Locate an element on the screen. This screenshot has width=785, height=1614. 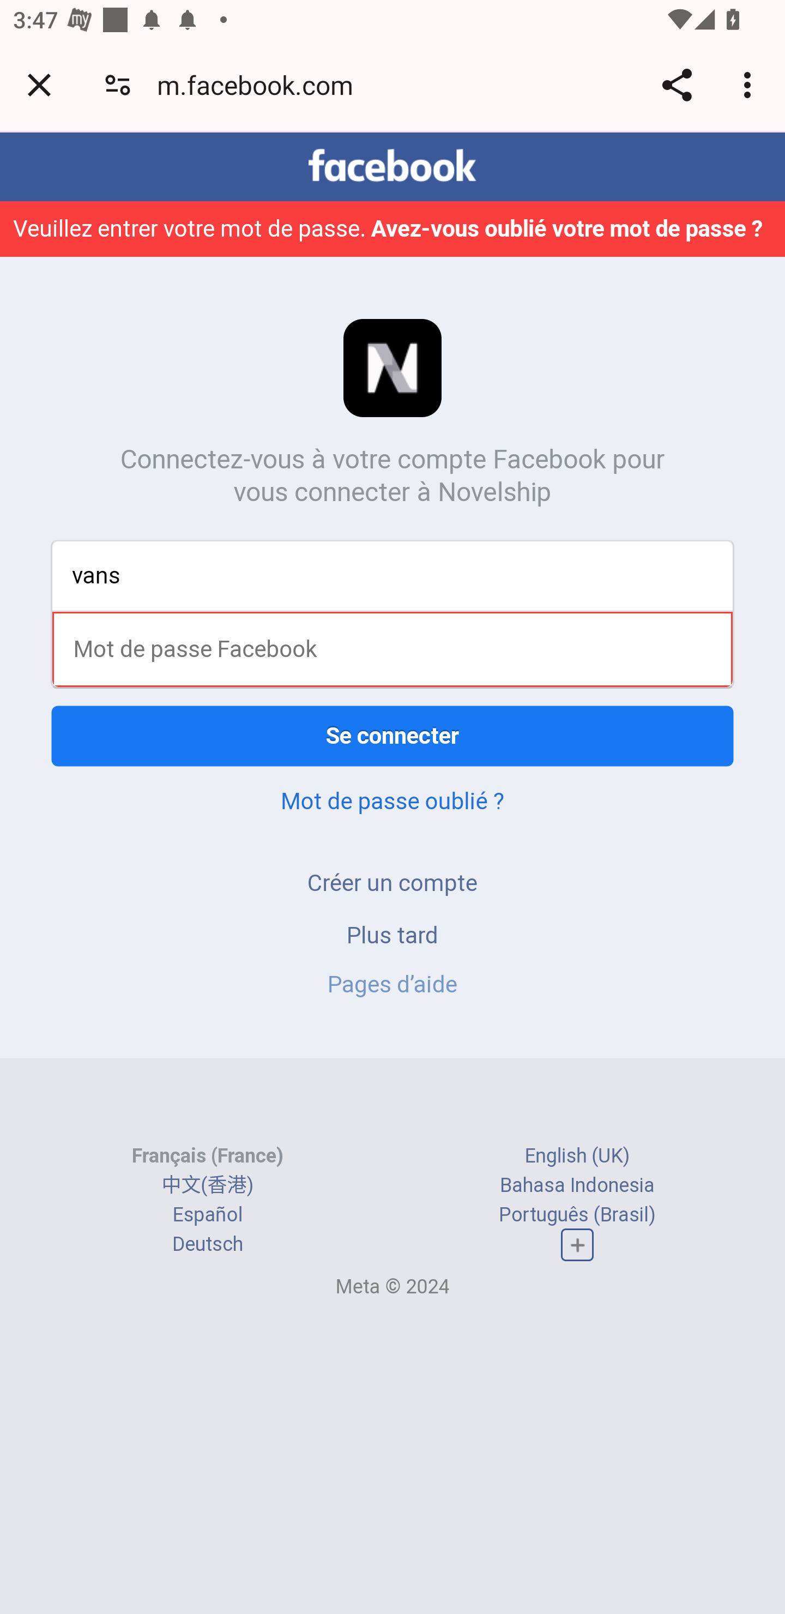
Liste complète des langues is located at coordinates (577, 1244).